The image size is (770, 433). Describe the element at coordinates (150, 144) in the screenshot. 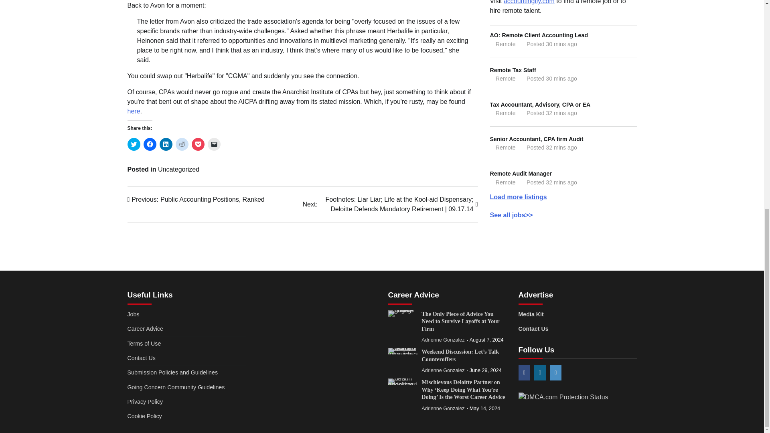

I see `Click to share on Facebook` at that location.